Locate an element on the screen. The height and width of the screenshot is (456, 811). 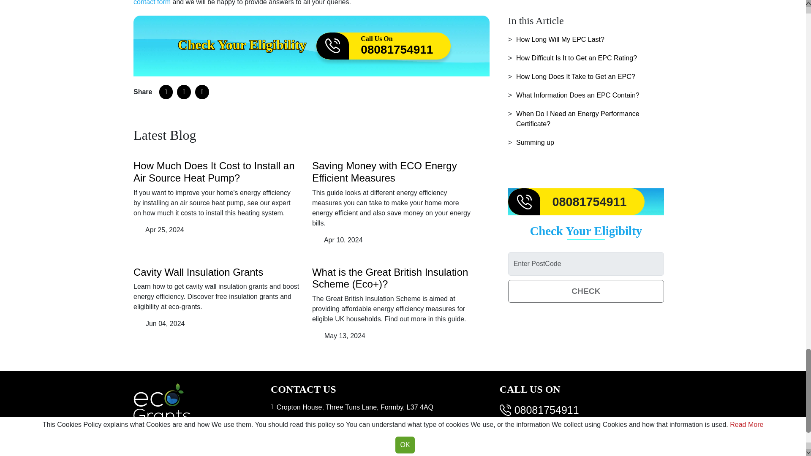
Saving Money with ECO Energy Efficient Measures is located at coordinates (302, 3).